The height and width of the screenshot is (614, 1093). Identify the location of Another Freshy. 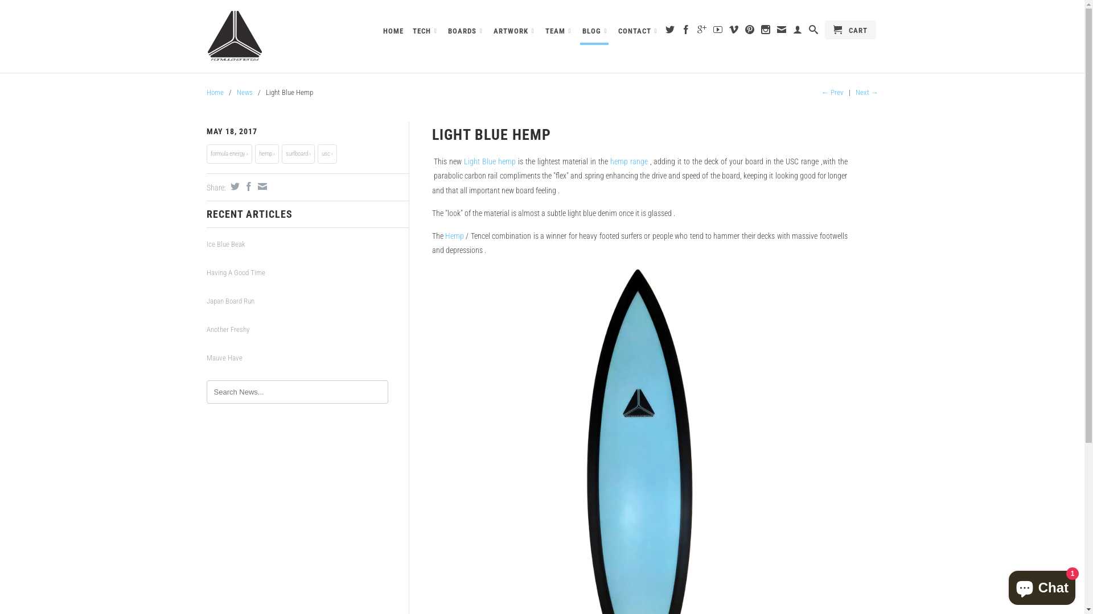
(307, 330).